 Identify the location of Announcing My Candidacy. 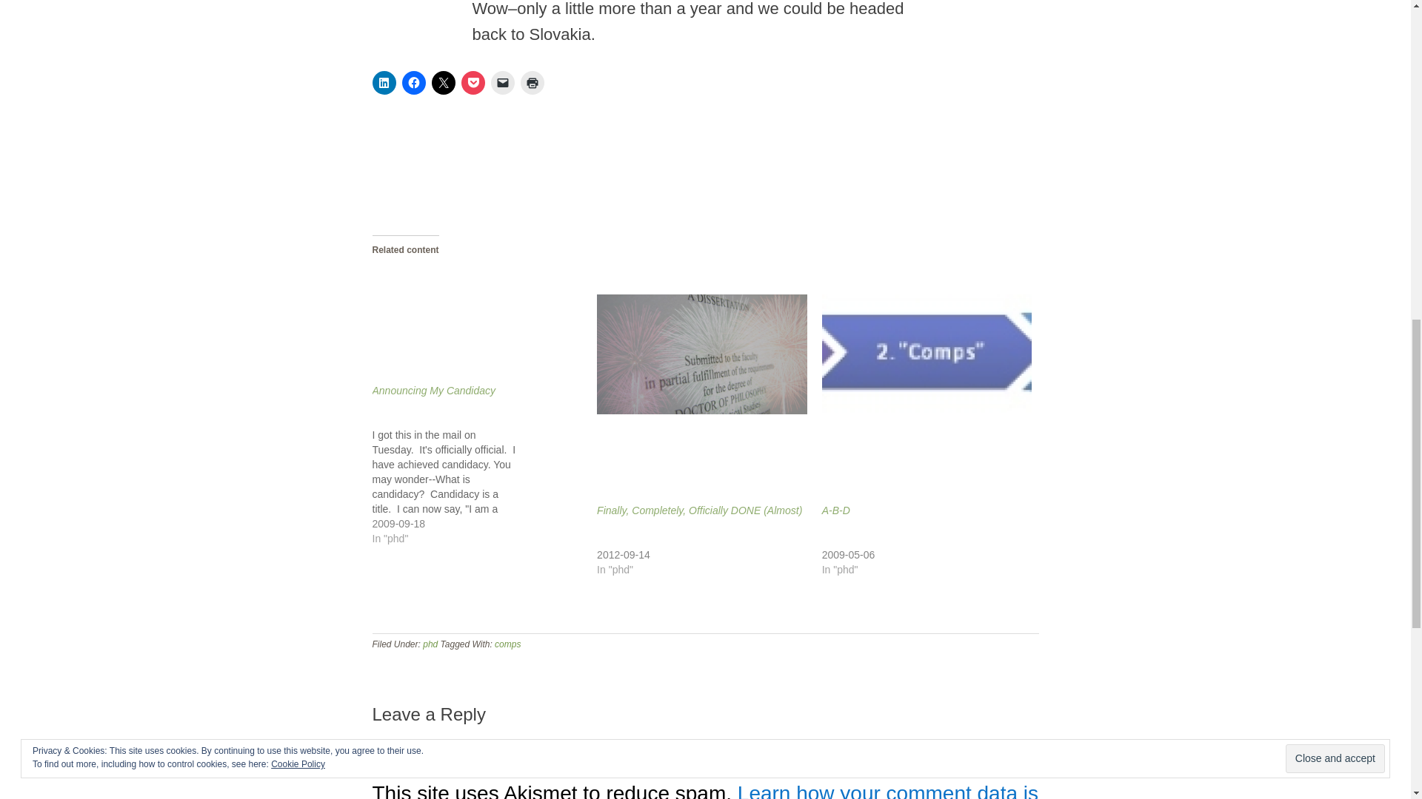
(433, 390).